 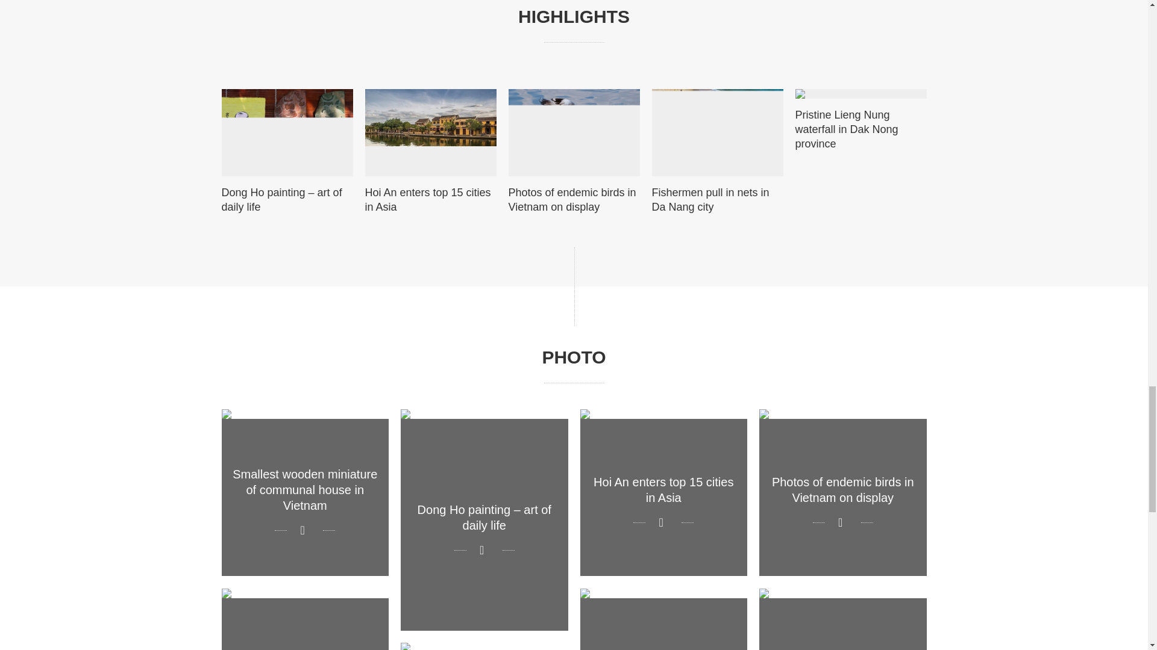 What do you see at coordinates (305, 492) in the screenshot?
I see `Smallest wooden miniature of communal house in Vietnam` at bounding box center [305, 492].